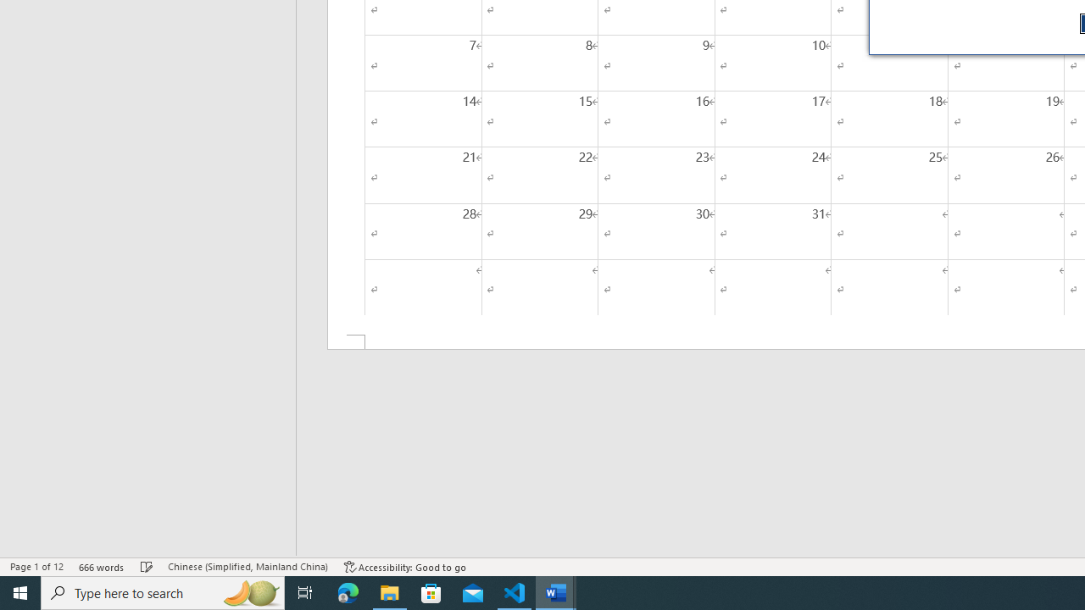  What do you see at coordinates (163, 593) in the screenshot?
I see `Type here to search` at bounding box center [163, 593].